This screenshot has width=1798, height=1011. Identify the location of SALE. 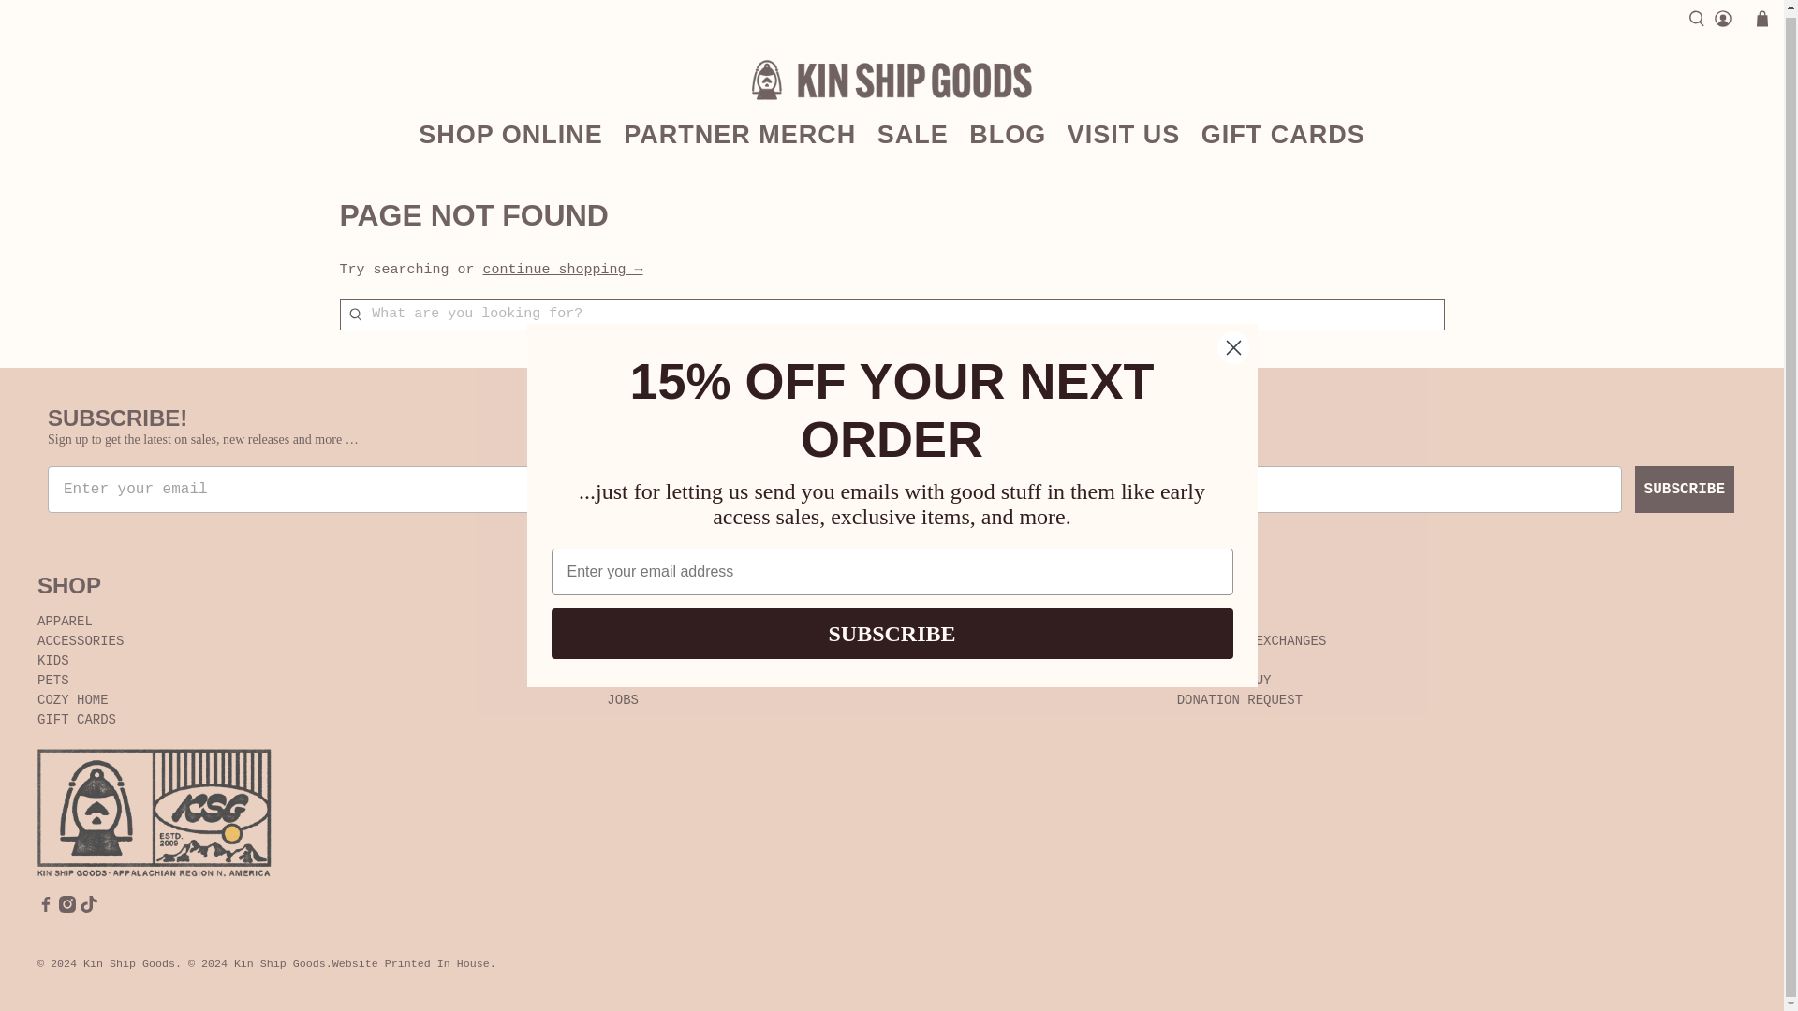
(913, 134).